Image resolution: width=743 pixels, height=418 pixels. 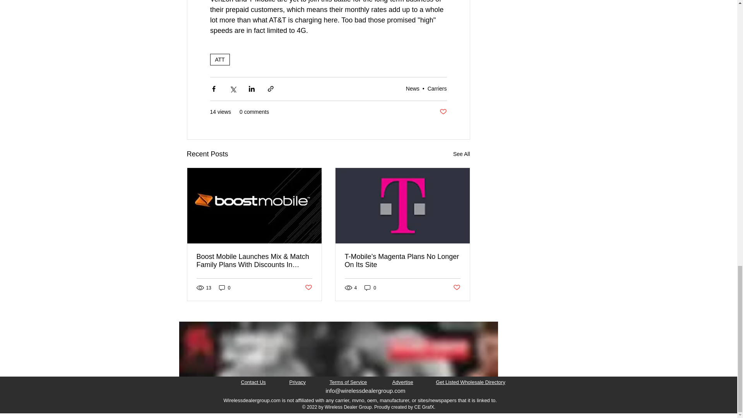 I want to click on 0, so click(x=224, y=288).